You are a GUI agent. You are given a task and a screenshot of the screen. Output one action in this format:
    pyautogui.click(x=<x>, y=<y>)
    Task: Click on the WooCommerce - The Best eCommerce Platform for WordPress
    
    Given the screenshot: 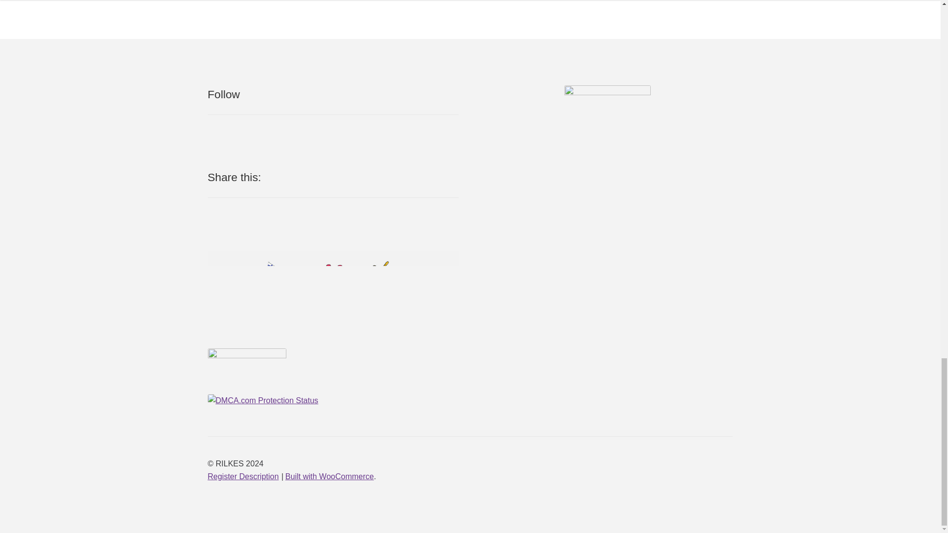 What is the action you would take?
    pyautogui.click(x=329, y=476)
    